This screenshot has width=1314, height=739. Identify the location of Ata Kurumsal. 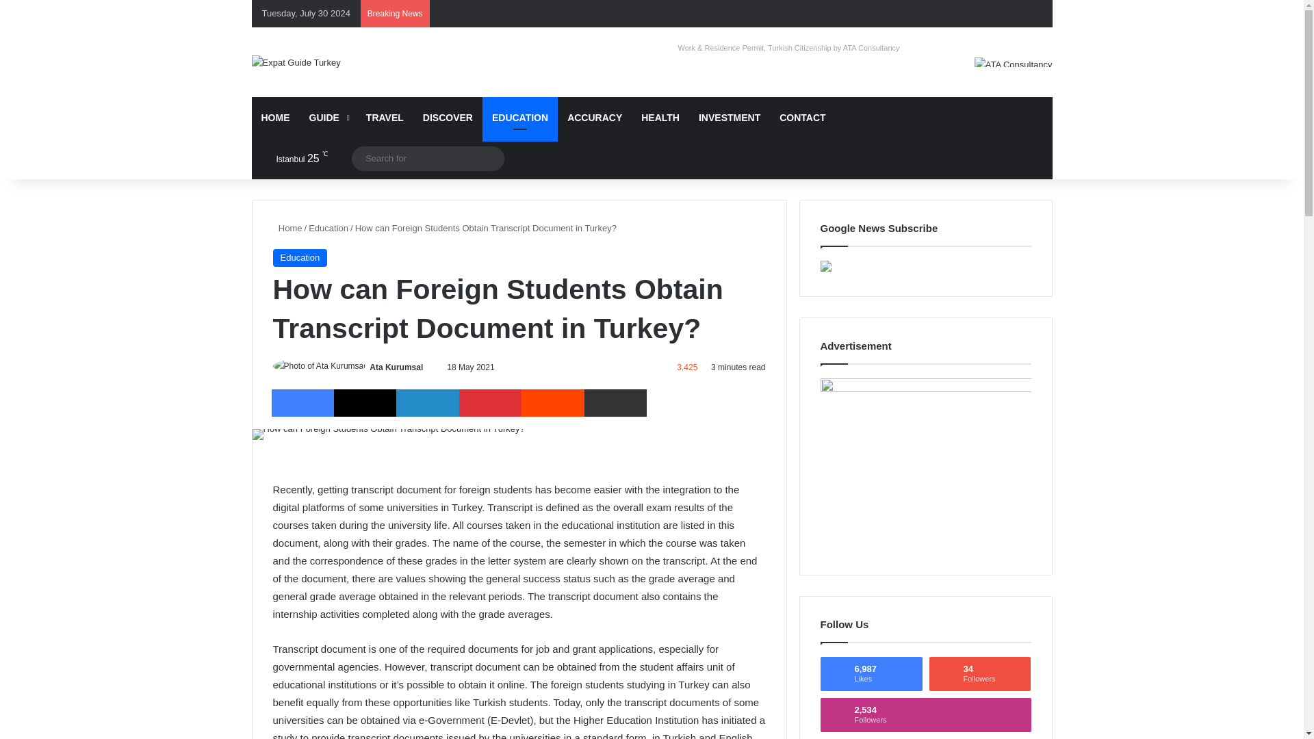
(396, 415).